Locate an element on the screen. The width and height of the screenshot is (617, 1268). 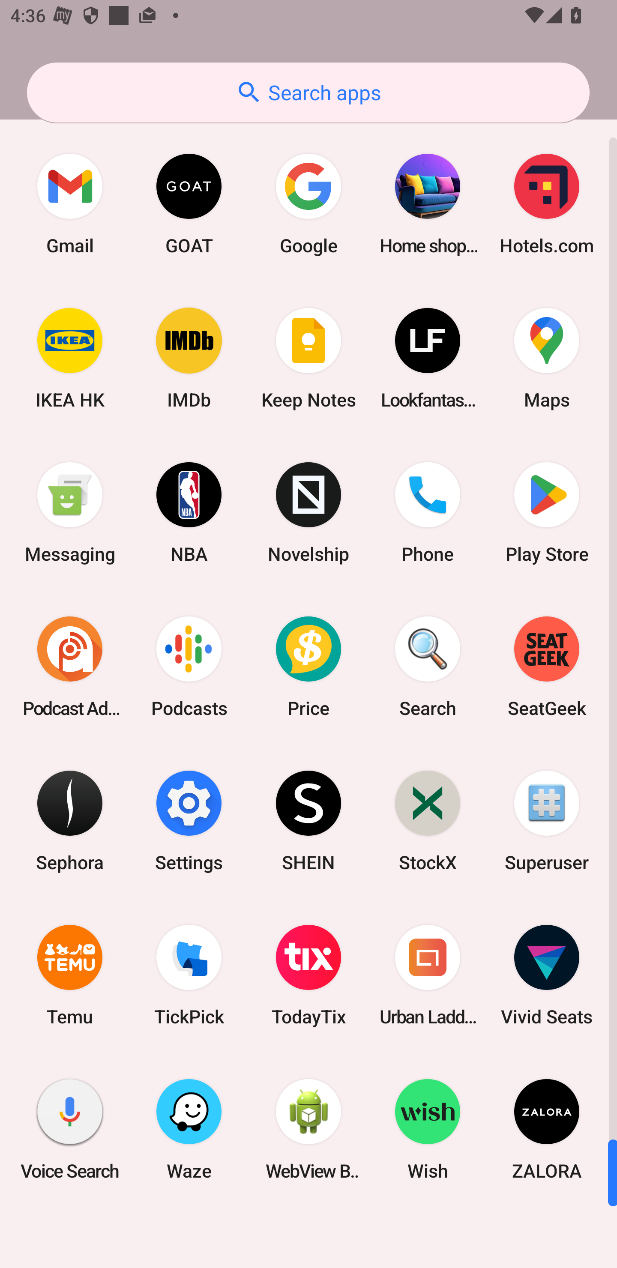
Keep Notes is located at coordinates (308, 358).